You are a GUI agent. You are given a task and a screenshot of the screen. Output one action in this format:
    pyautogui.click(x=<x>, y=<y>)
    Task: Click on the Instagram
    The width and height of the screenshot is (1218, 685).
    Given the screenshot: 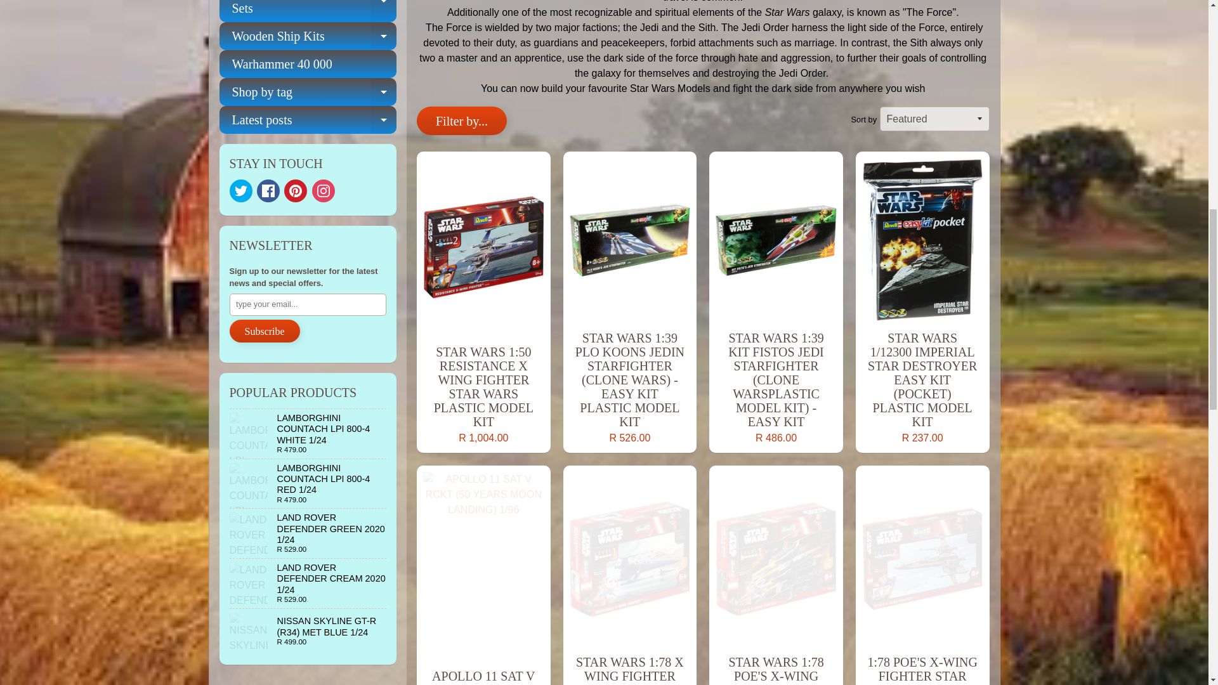 What is the action you would take?
    pyautogui.click(x=324, y=190)
    